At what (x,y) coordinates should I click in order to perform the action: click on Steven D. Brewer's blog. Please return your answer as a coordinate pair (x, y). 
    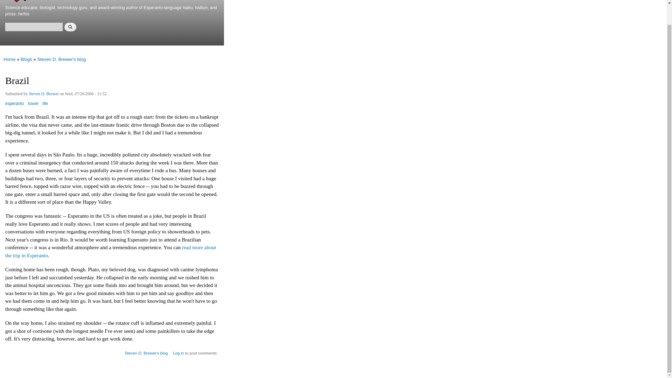
    Looking at the image, I should click on (61, 59).